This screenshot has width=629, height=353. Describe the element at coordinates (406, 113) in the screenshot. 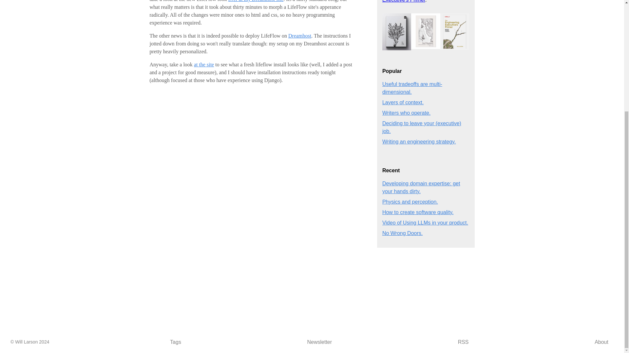

I see `Writers who operate.` at that location.